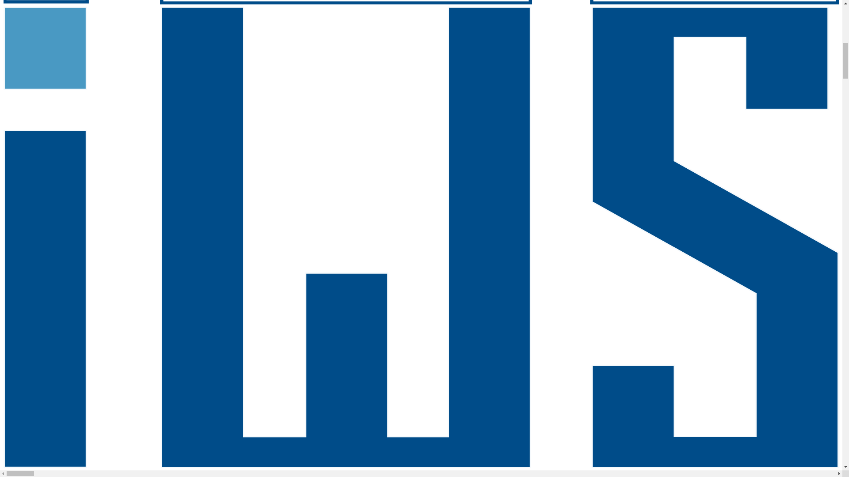 The width and height of the screenshot is (849, 477). What do you see at coordinates (8, 473) in the screenshot?
I see `Change your language to Bulgarian` at bounding box center [8, 473].